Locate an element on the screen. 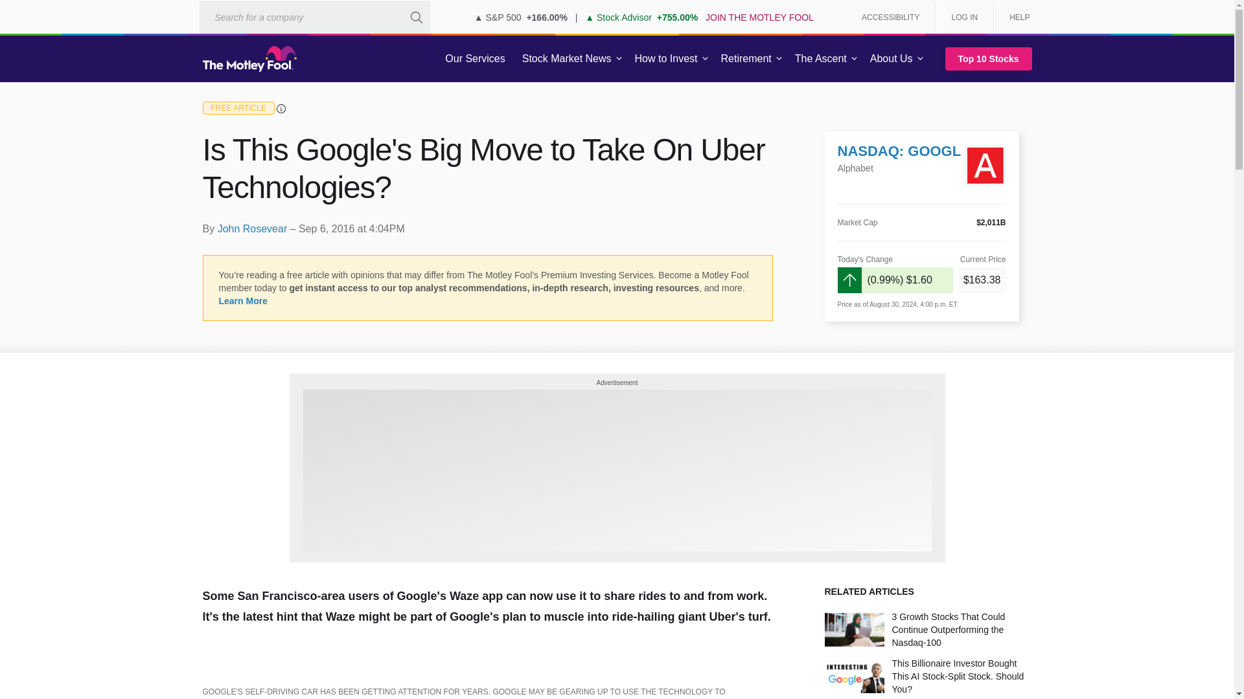 The height and width of the screenshot is (699, 1244). Stock Market News is located at coordinates (566, 59).